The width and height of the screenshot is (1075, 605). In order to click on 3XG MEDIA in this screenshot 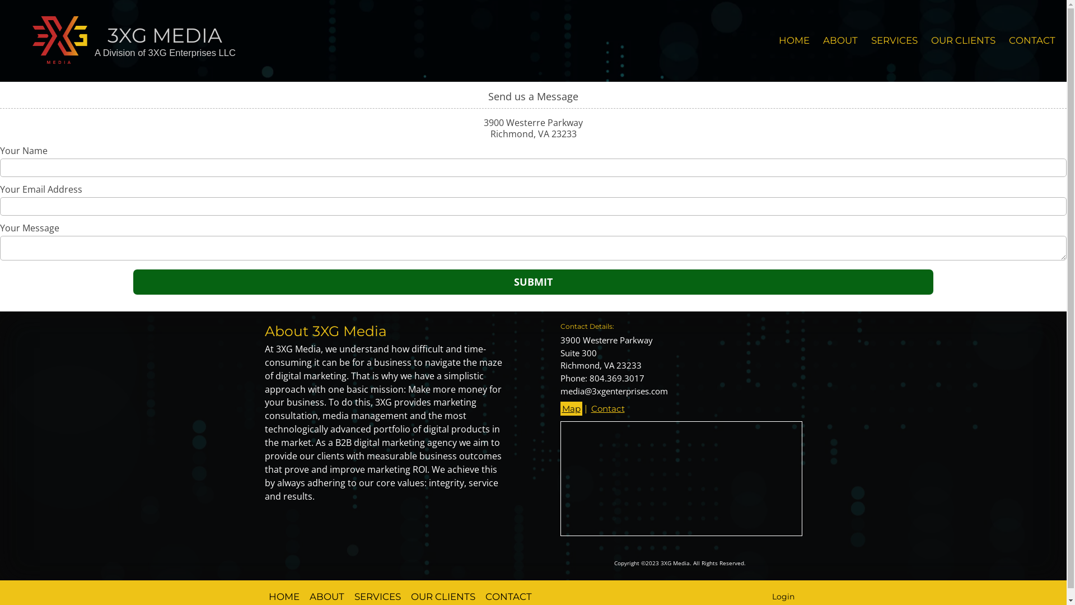, I will do `click(165, 35)`.